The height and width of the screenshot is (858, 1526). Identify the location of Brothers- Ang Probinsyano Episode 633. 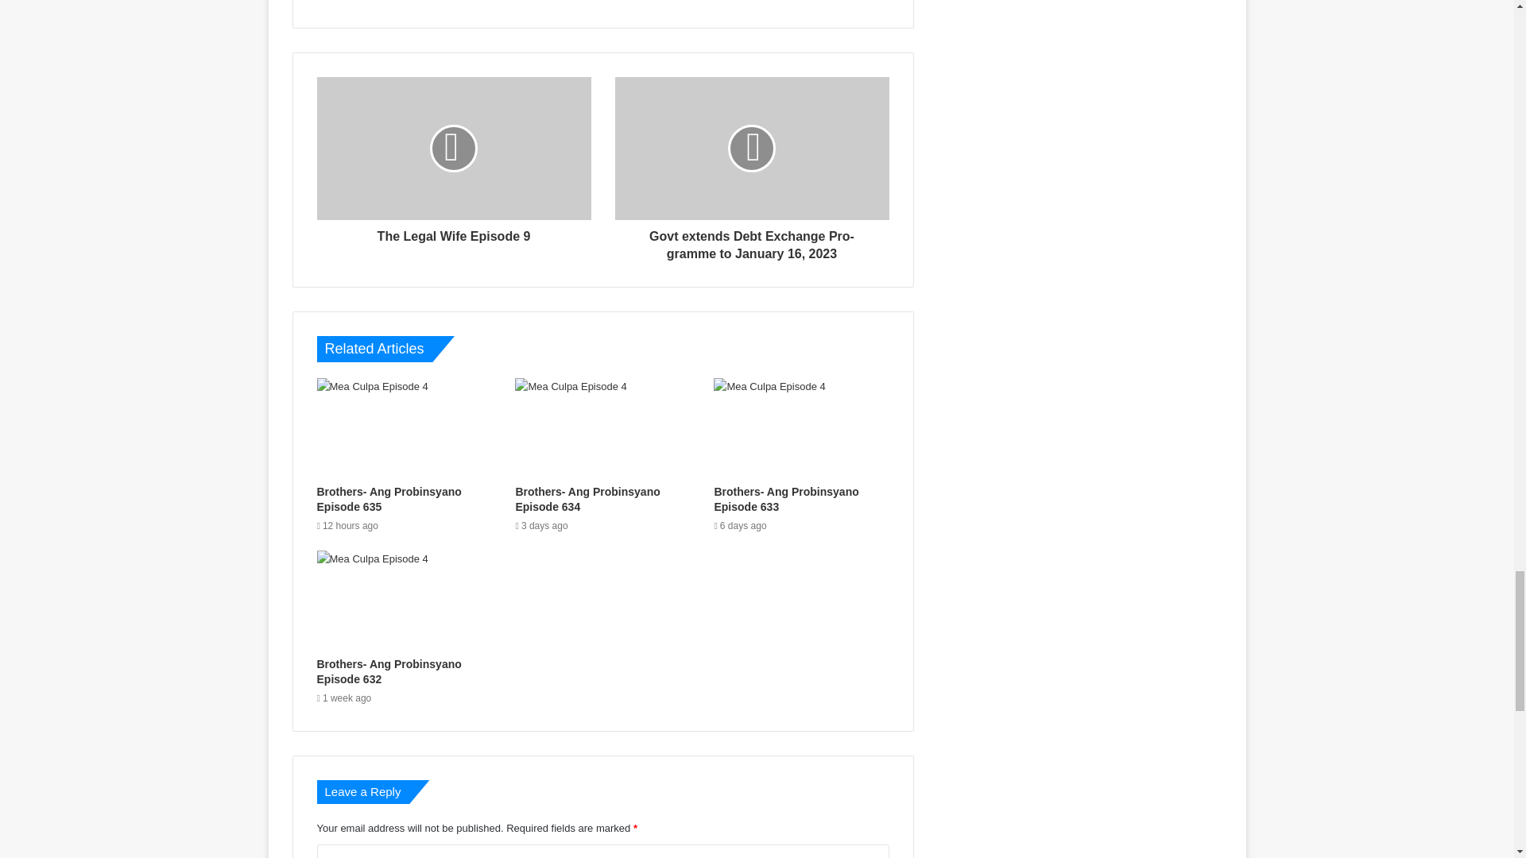
(801, 427).